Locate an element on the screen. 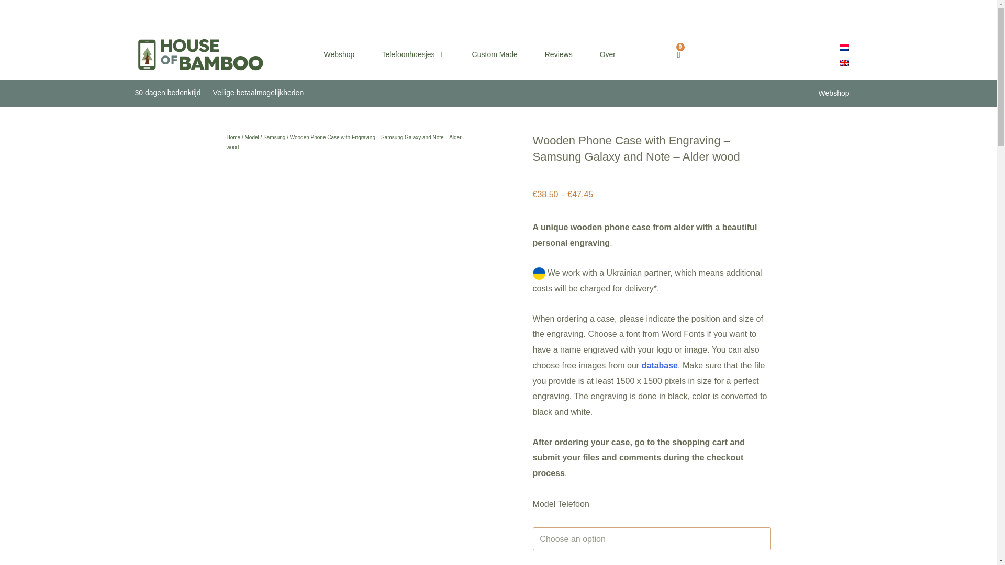 The image size is (1005, 565). Reviews is located at coordinates (559, 54).